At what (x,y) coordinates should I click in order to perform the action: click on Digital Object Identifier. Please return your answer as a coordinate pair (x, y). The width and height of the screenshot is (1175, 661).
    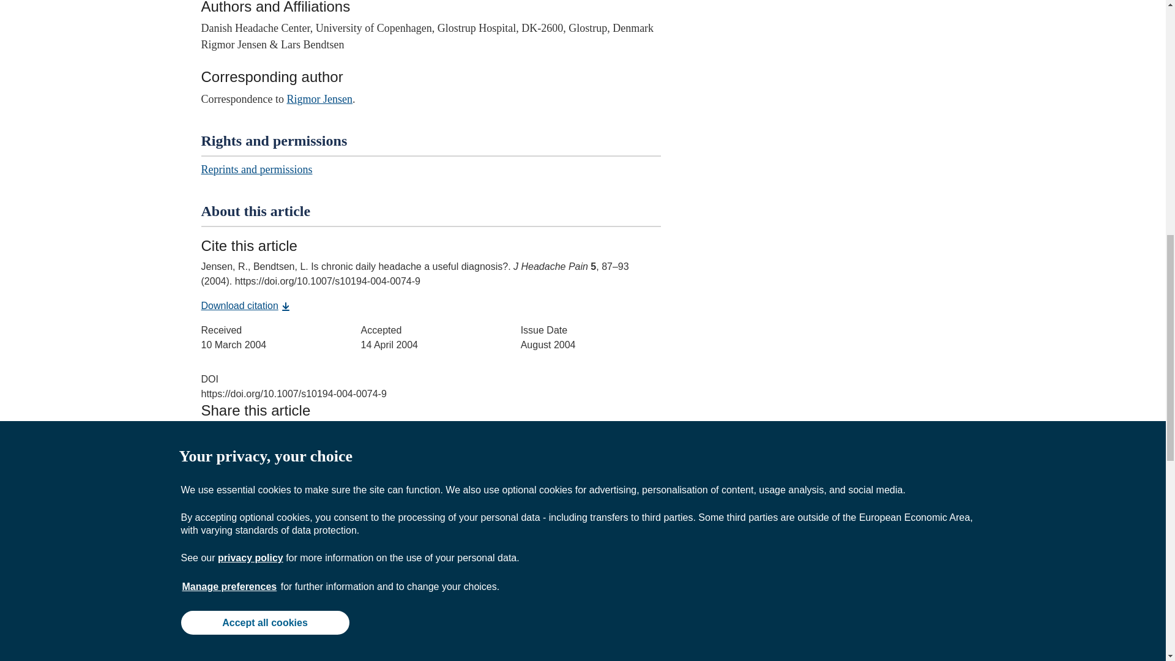
    Looking at the image, I should click on (209, 379).